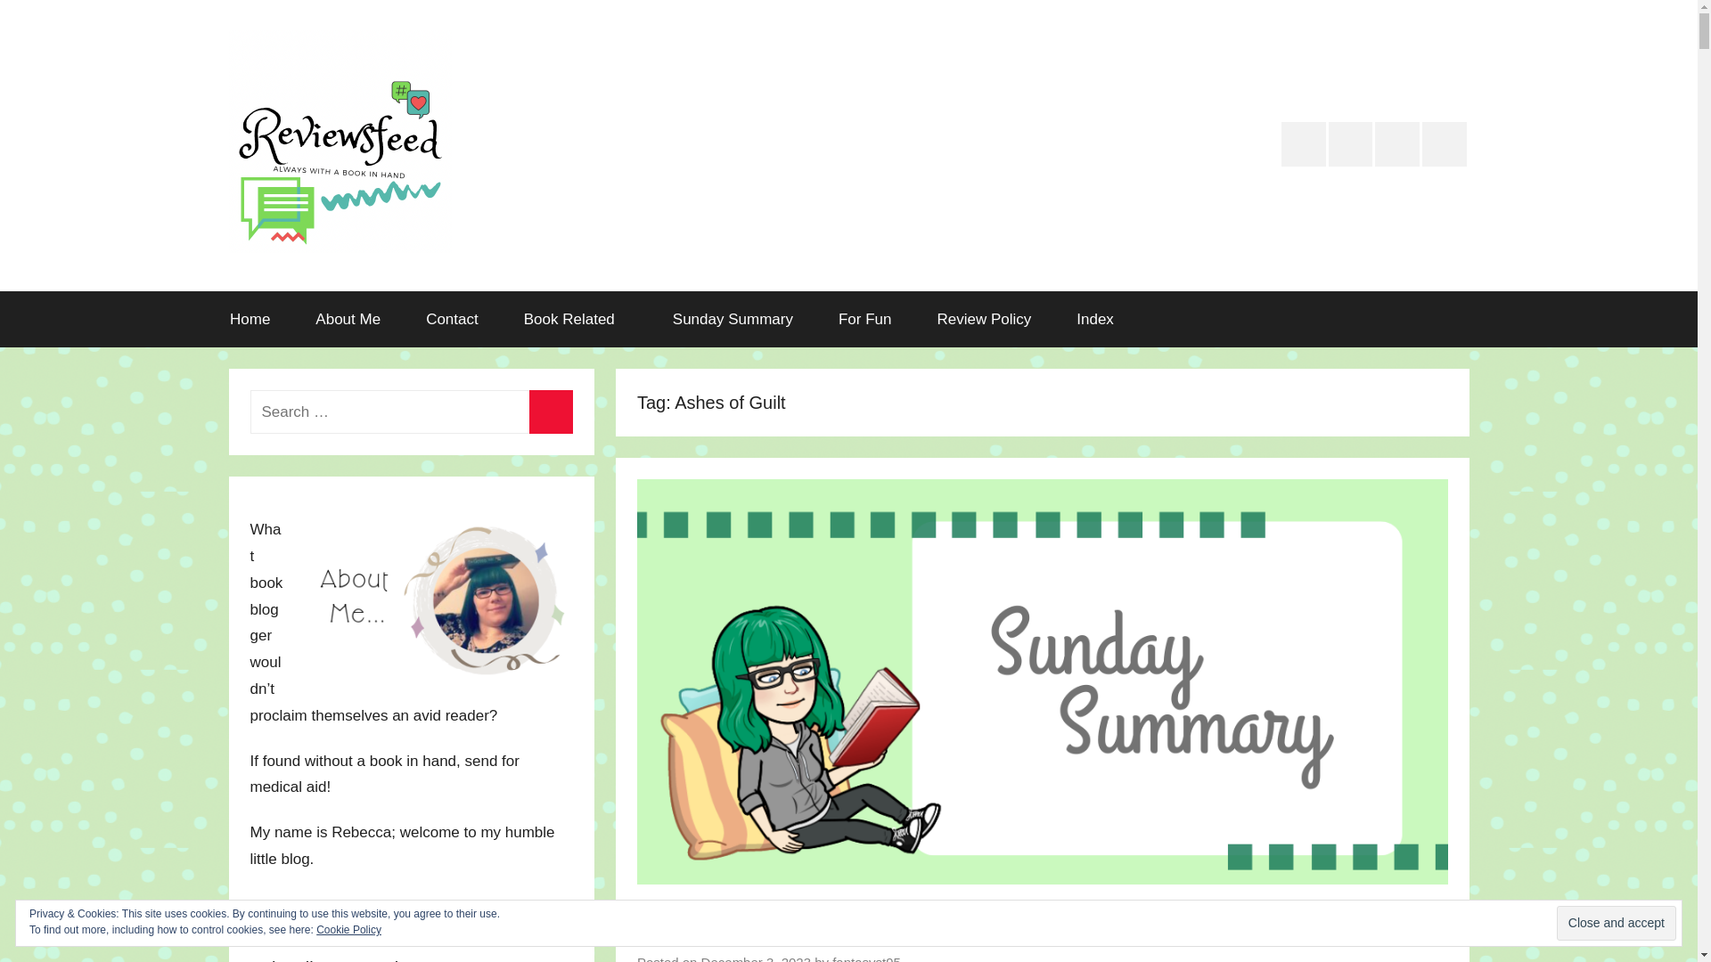 Image resolution: width=1711 pixels, height=962 pixels. Describe the element at coordinates (576, 319) in the screenshot. I see `Book Related` at that location.